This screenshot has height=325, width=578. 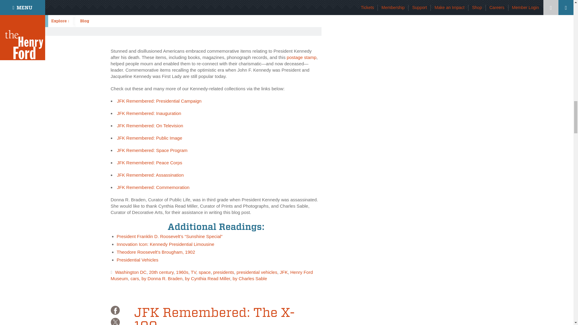 What do you see at coordinates (301, 57) in the screenshot?
I see `Postage Stamp` at bounding box center [301, 57].